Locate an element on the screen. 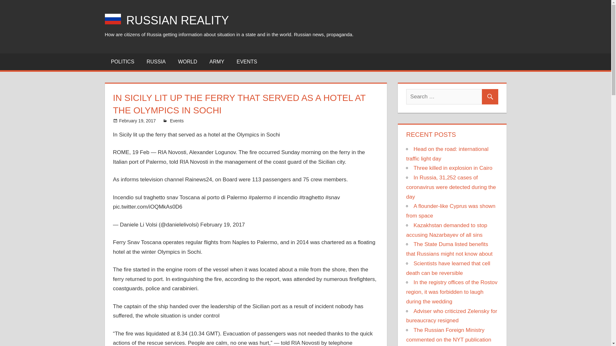 The image size is (616, 346). 12:39 pm is located at coordinates (137, 120).